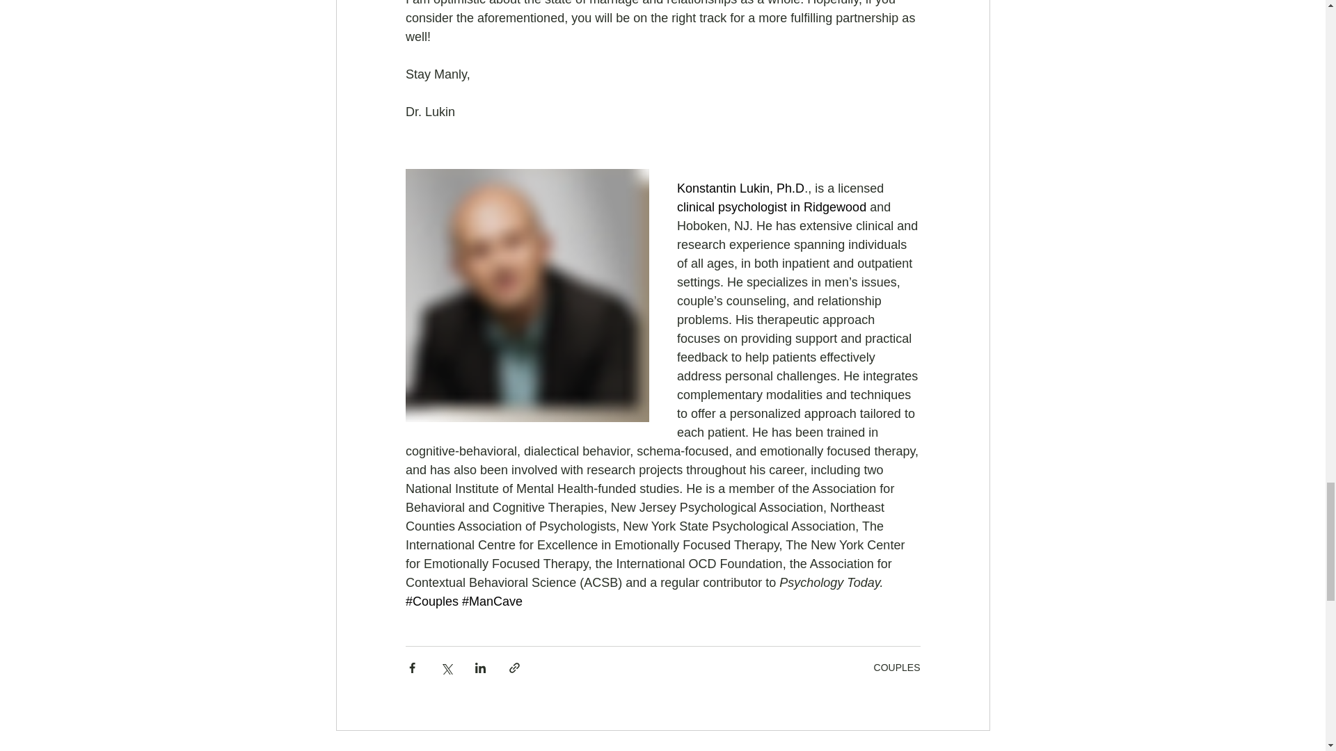  I want to click on clinical psychologist in Ridgewood, so click(771, 207).